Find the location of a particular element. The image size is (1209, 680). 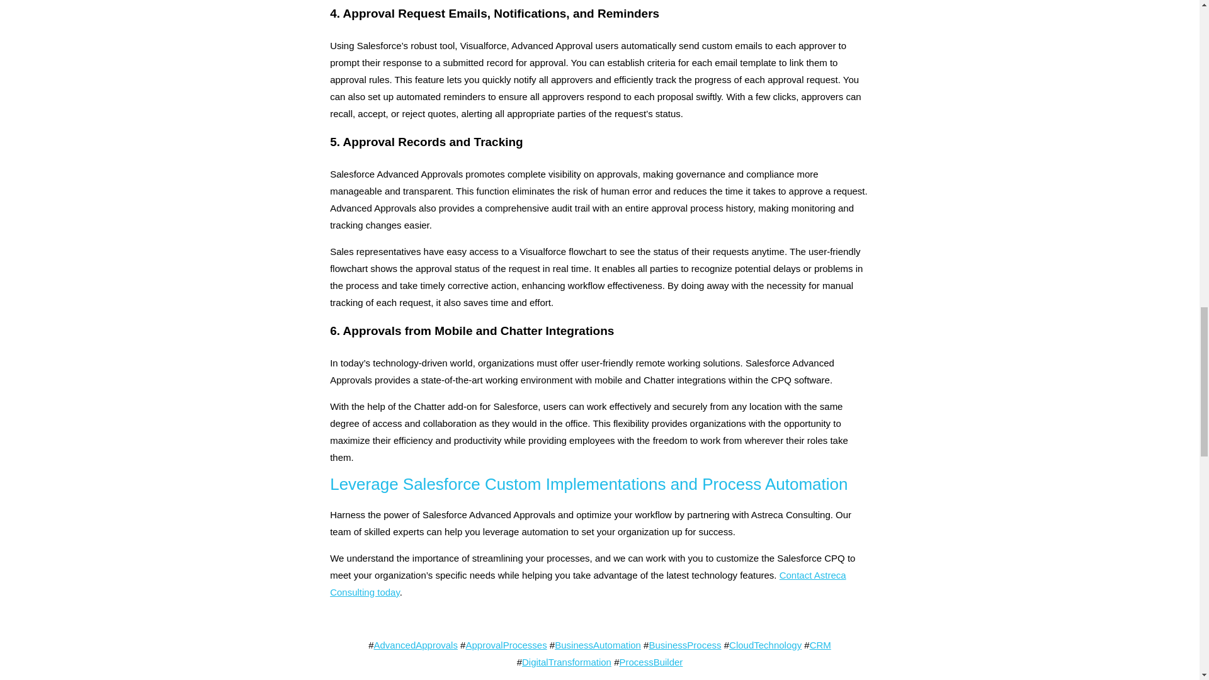

ApprovalProcesses is located at coordinates (506, 645).